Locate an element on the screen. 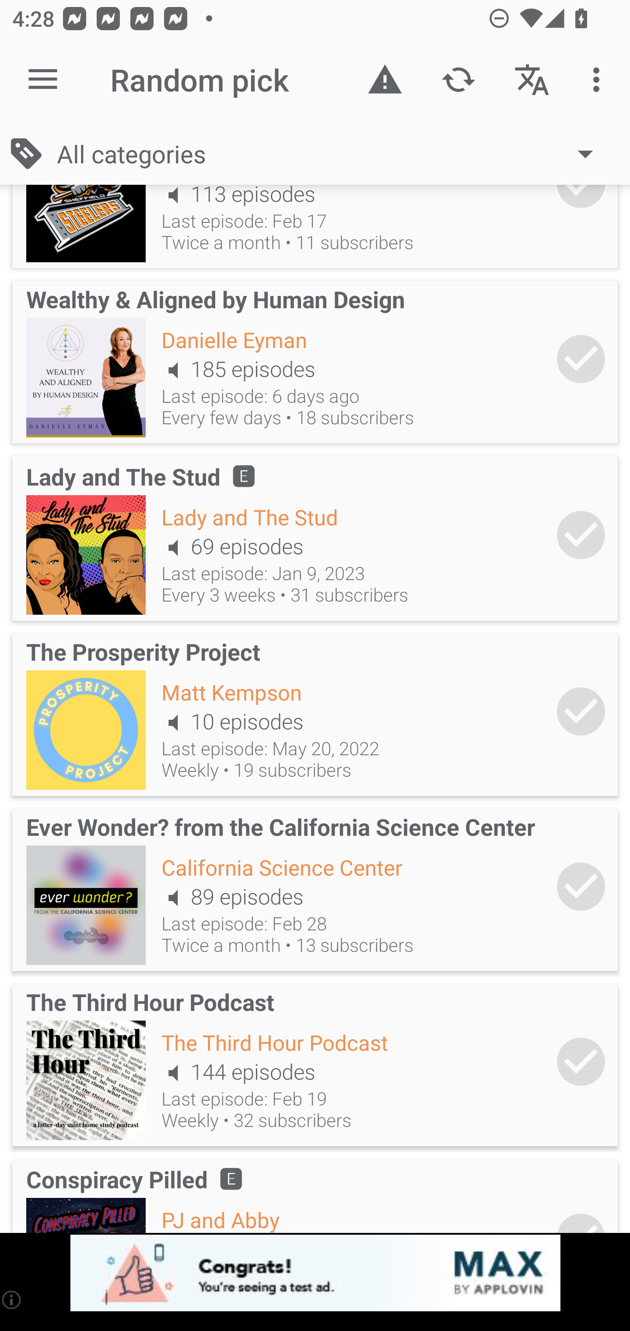  Add is located at coordinates (581, 358).